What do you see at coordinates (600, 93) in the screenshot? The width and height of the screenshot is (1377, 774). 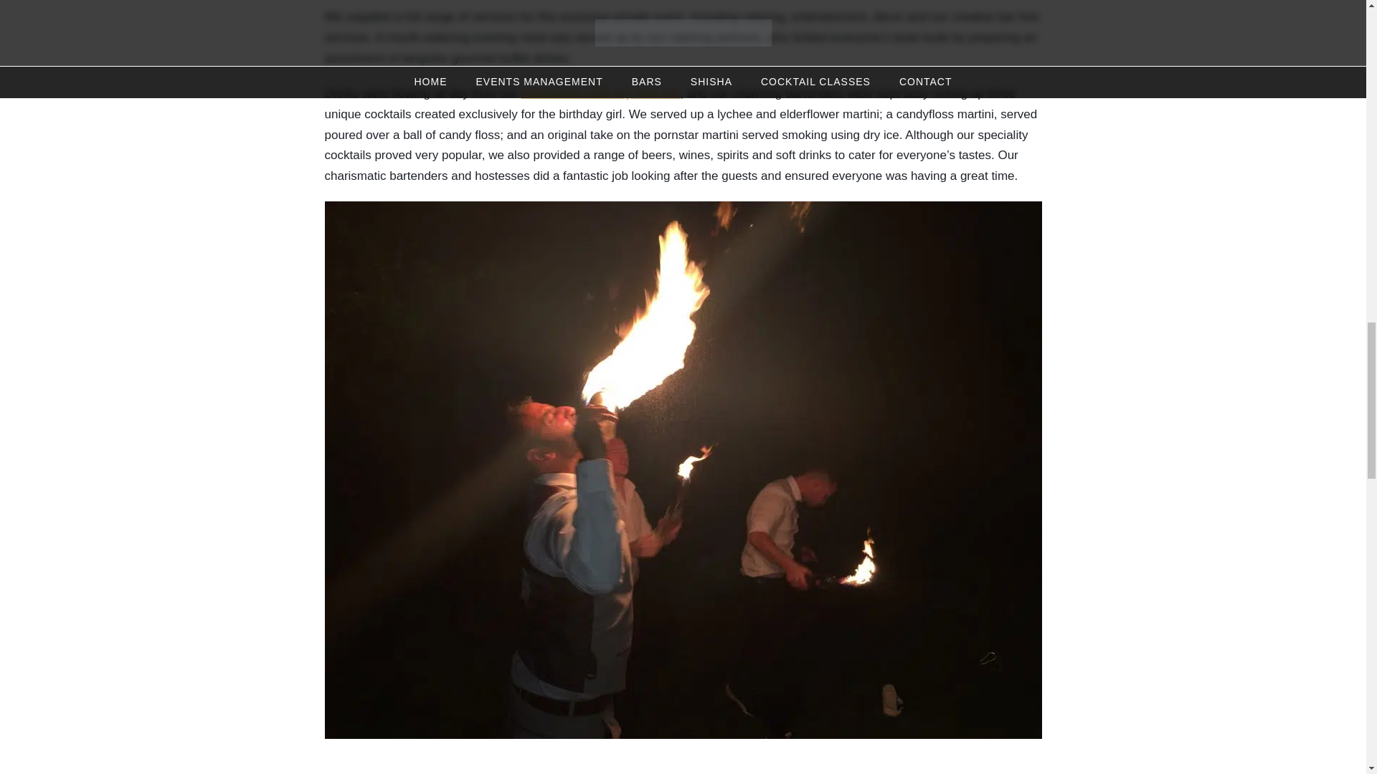 I see `interactive LED dry hire bar` at bounding box center [600, 93].